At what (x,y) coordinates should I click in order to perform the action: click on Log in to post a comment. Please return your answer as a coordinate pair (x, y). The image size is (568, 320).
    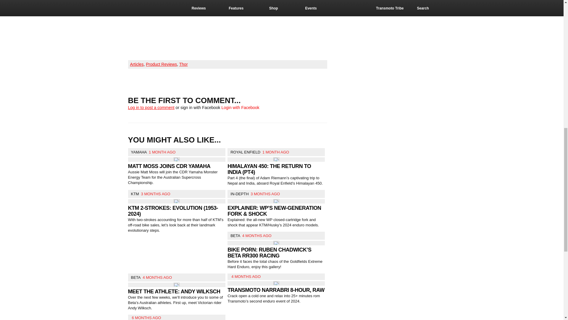
    Looking at the image, I should click on (151, 108).